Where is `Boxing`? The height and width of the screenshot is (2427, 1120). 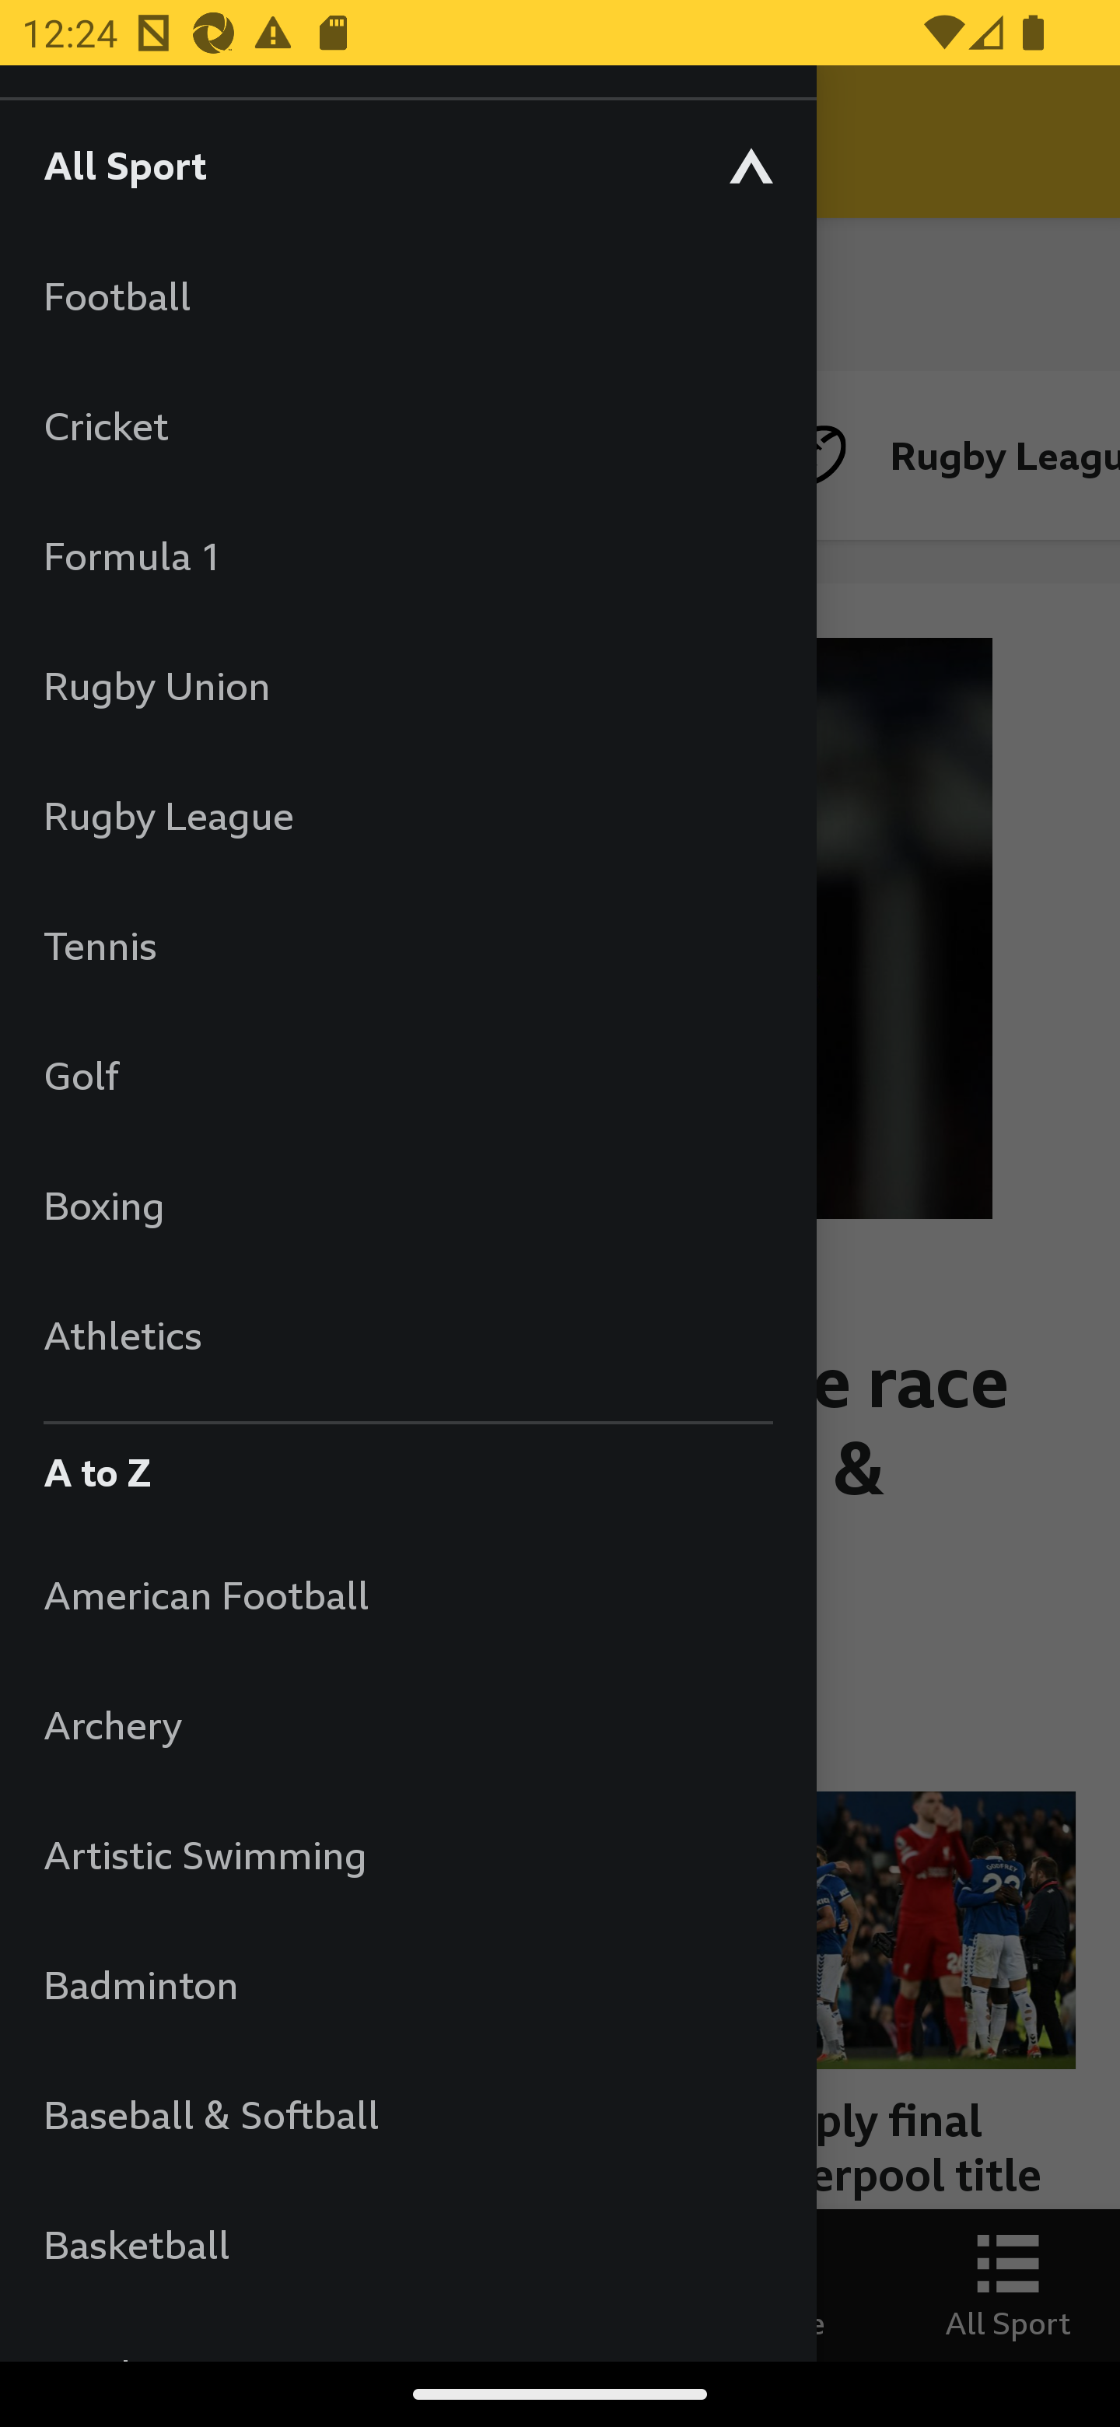
Boxing is located at coordinates (408, 1204).